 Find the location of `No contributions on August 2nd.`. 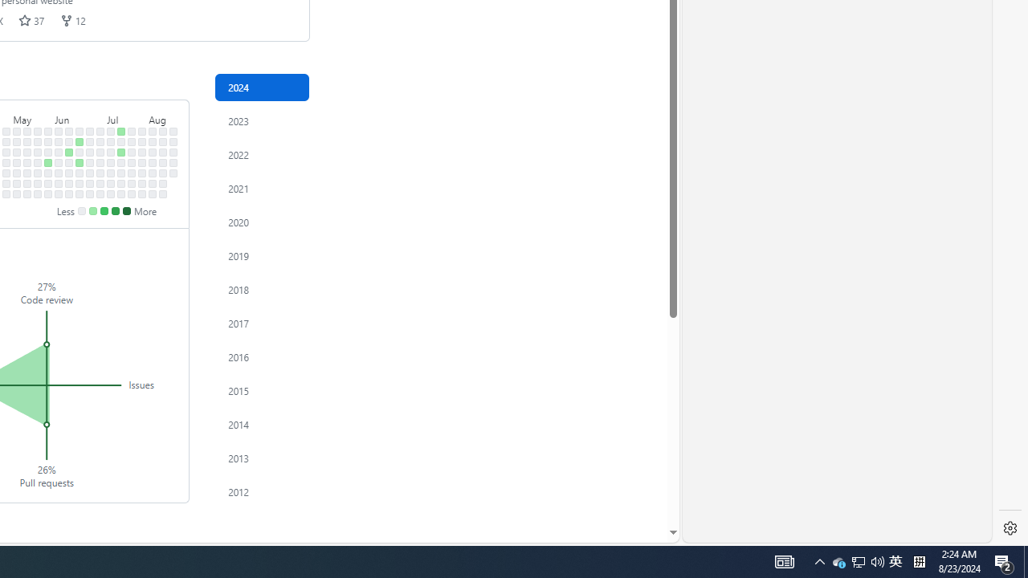

No contributions on August 2nd. is located at coordinates (142, 183).